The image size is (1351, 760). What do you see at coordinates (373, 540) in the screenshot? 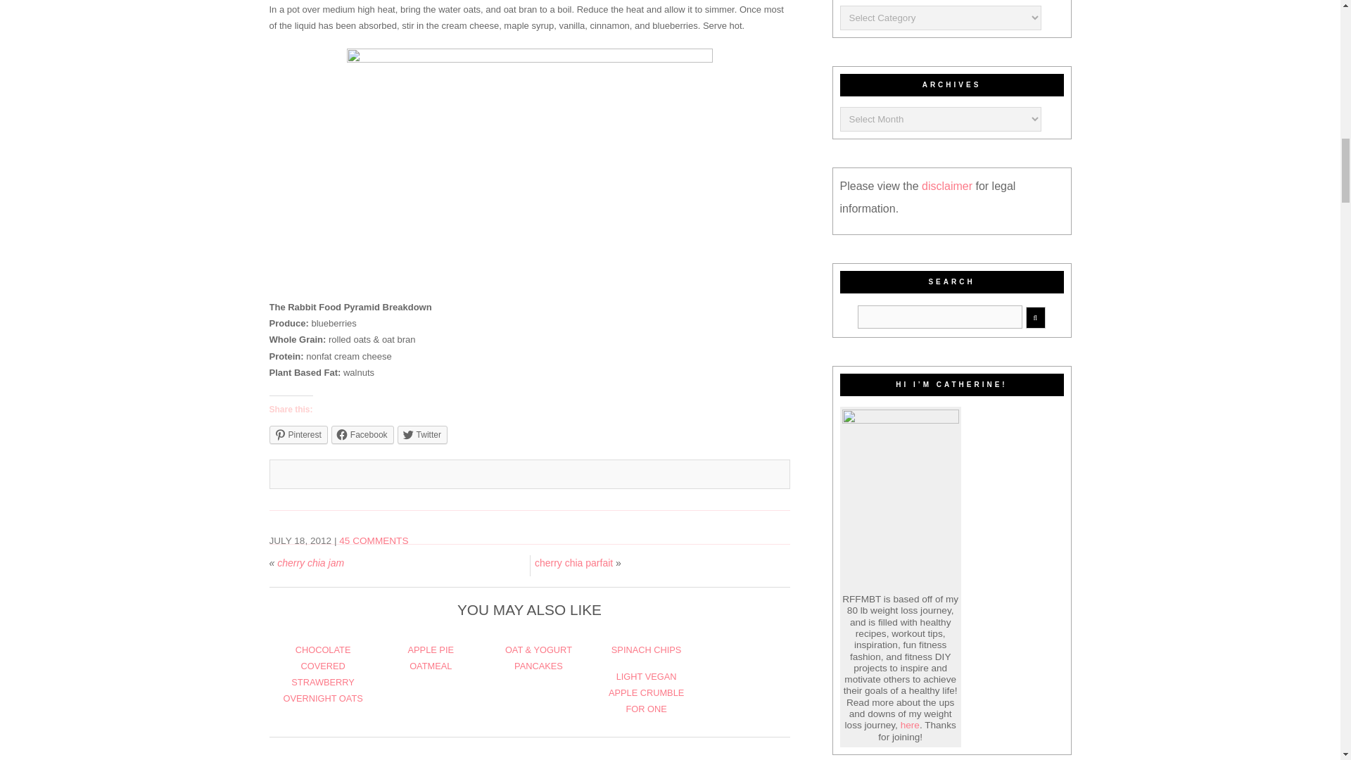
I see `45 COMMENTS` at bounding box center [373, 540].